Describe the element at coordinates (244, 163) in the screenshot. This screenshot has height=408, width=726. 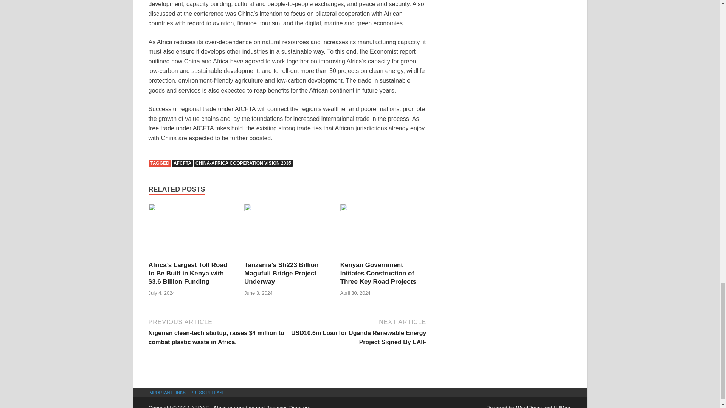
I see `CHINA-AFRICA COOPERATION VISION 2035` at that location.